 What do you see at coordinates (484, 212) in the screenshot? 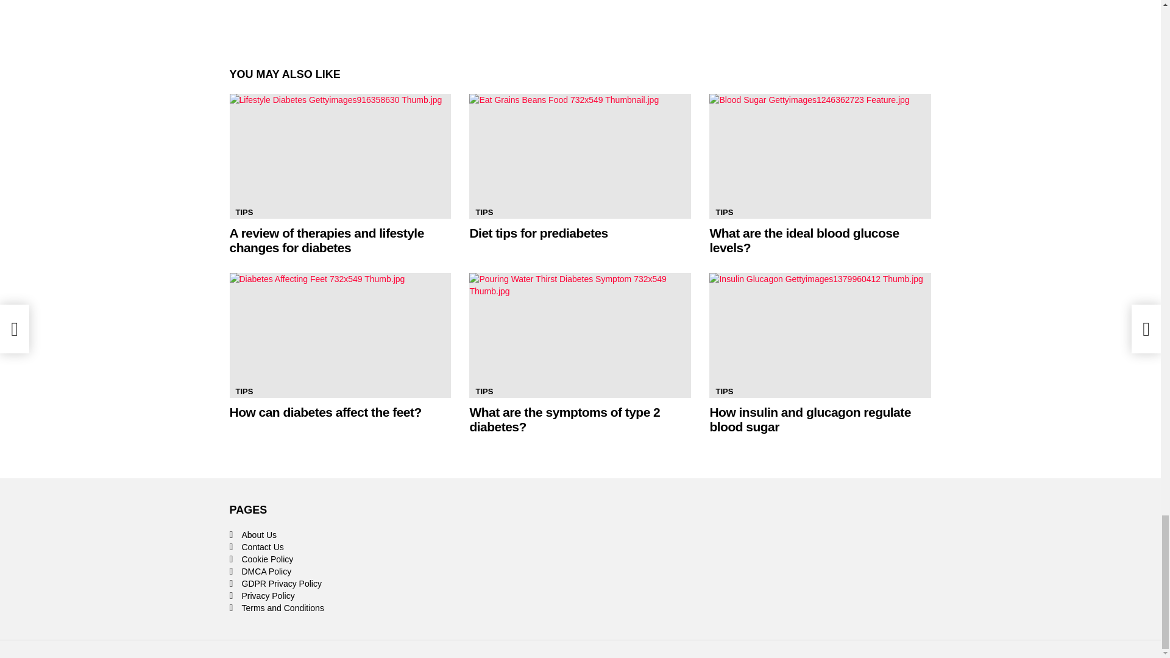
I see `TIPS` at bounding box center [484, 212].